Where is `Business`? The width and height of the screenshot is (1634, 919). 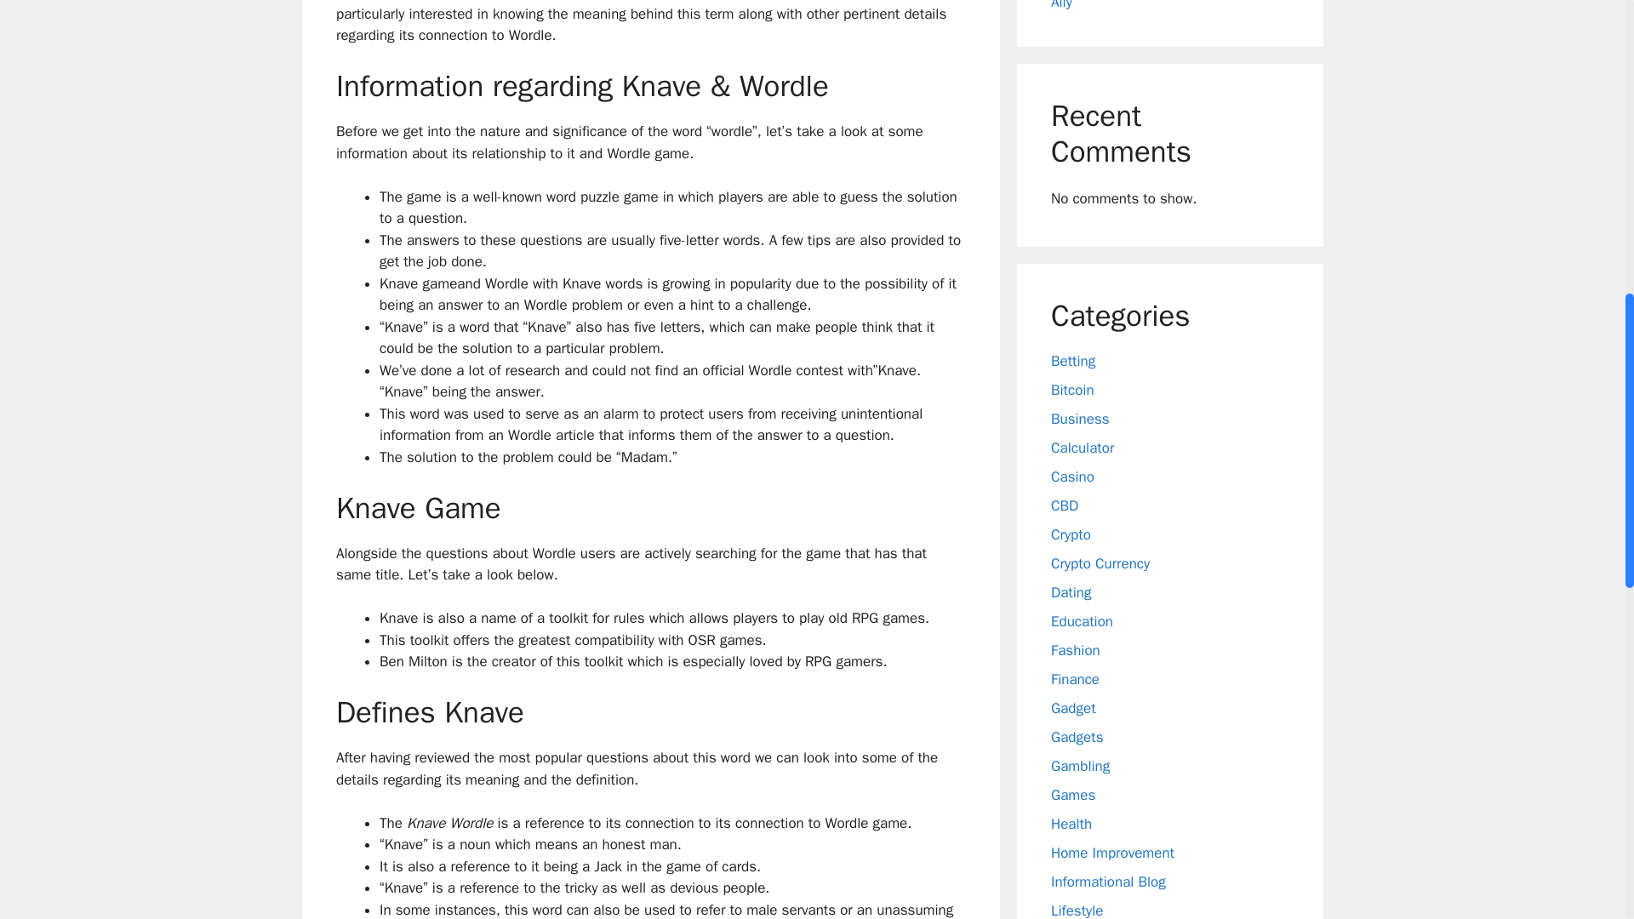 Business is located at coordinates (1079, 419).